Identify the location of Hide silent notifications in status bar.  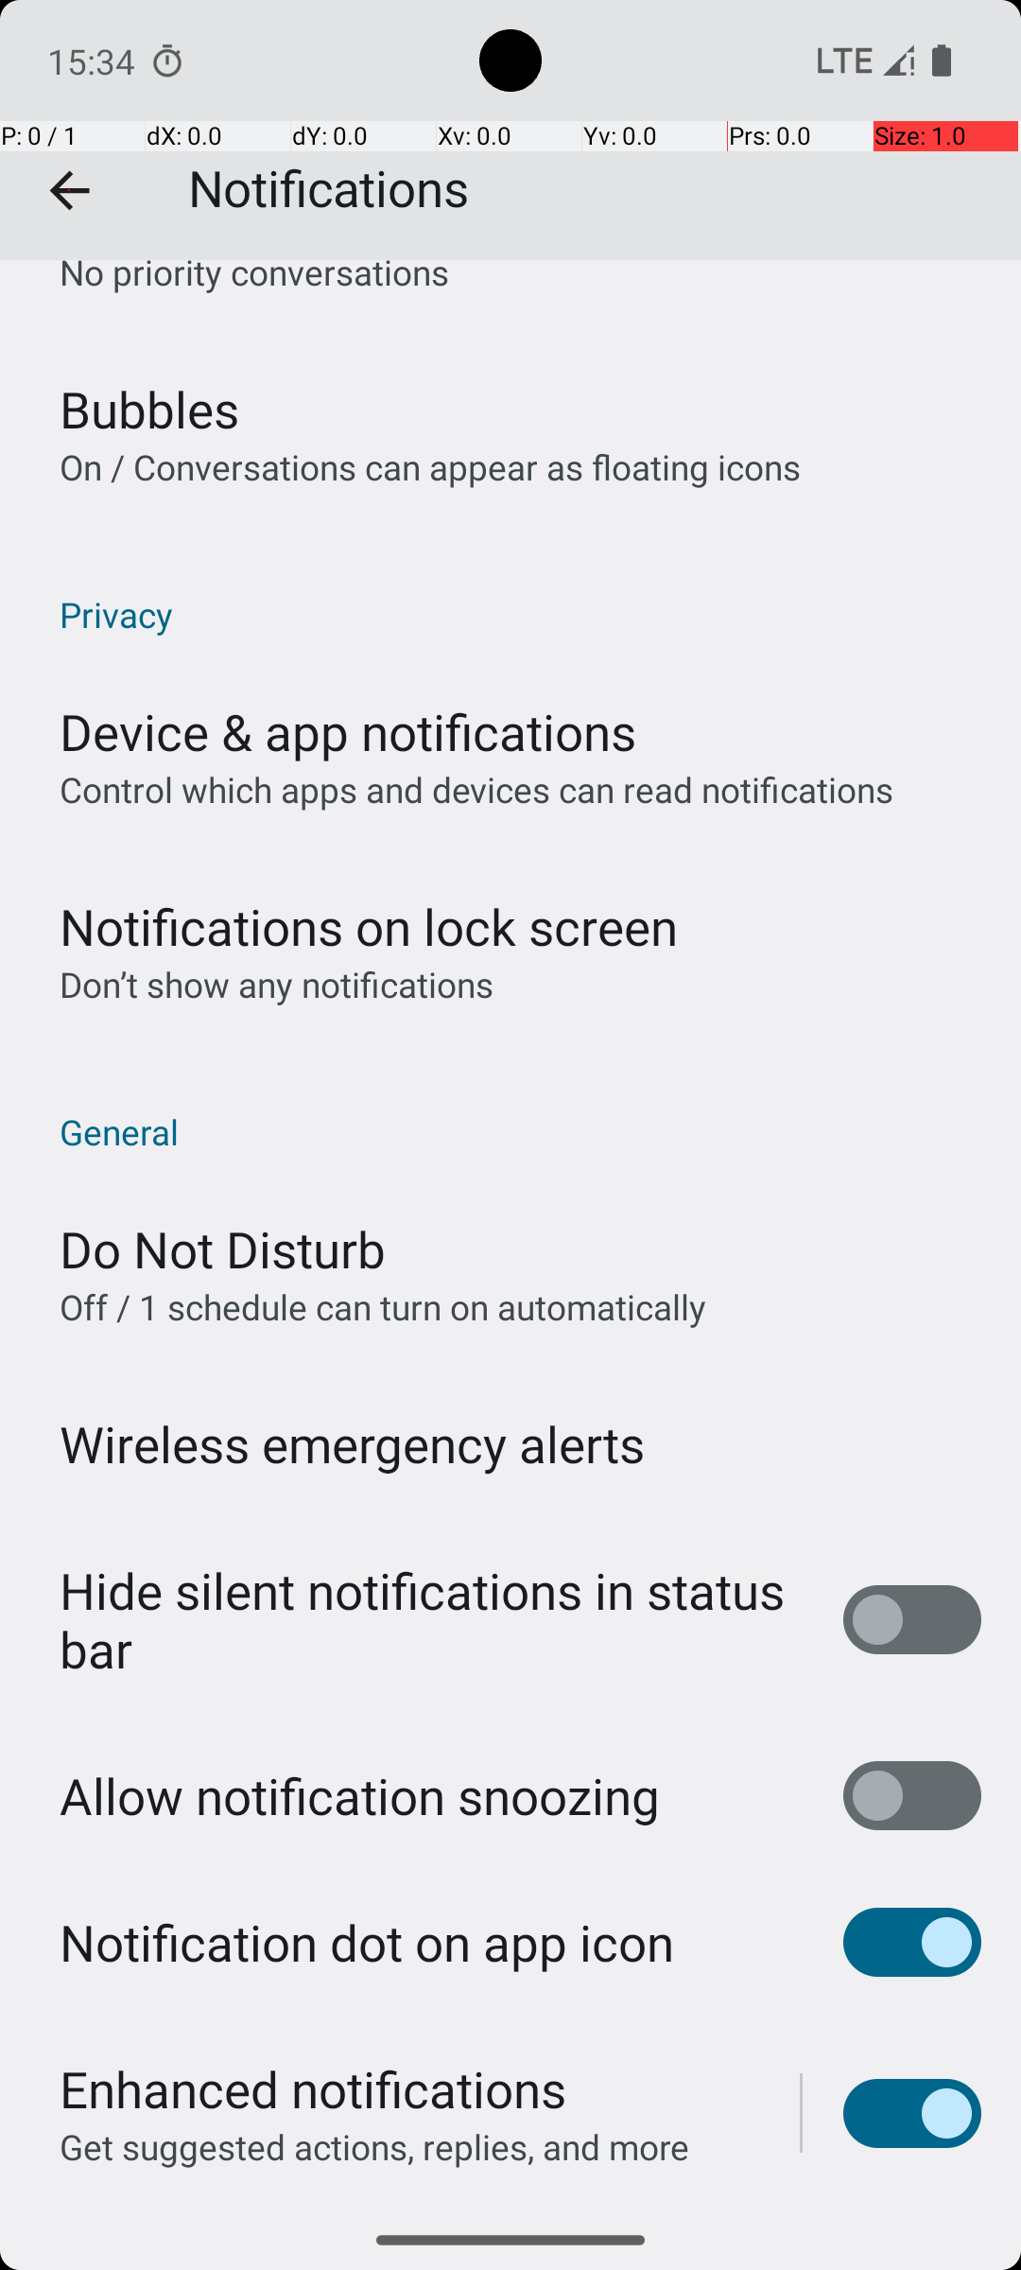
(431, 1619).